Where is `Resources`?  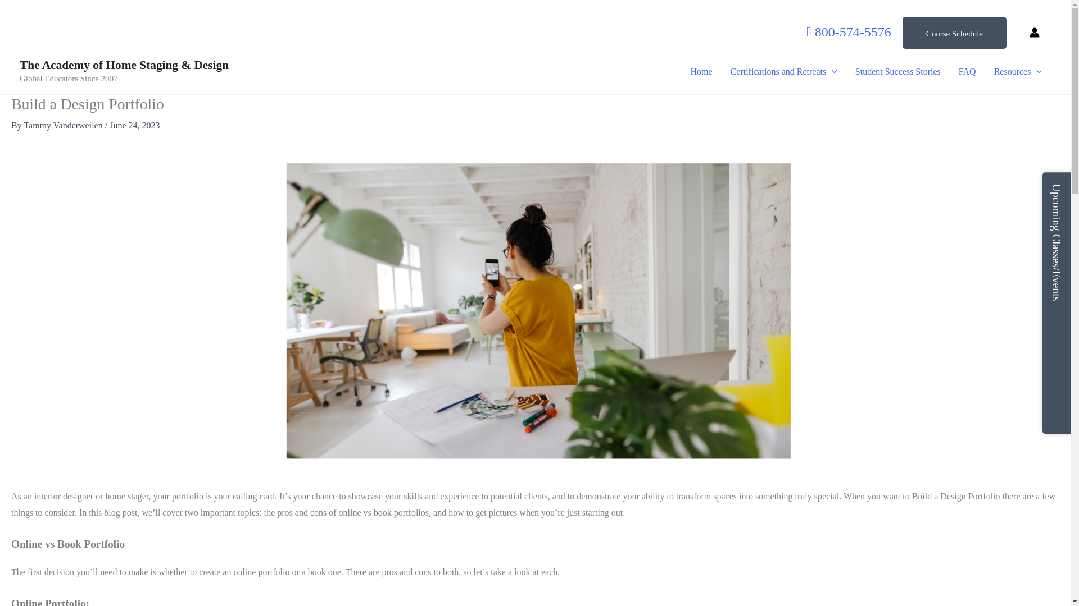 Resources is located at coordinates (1018, 72).